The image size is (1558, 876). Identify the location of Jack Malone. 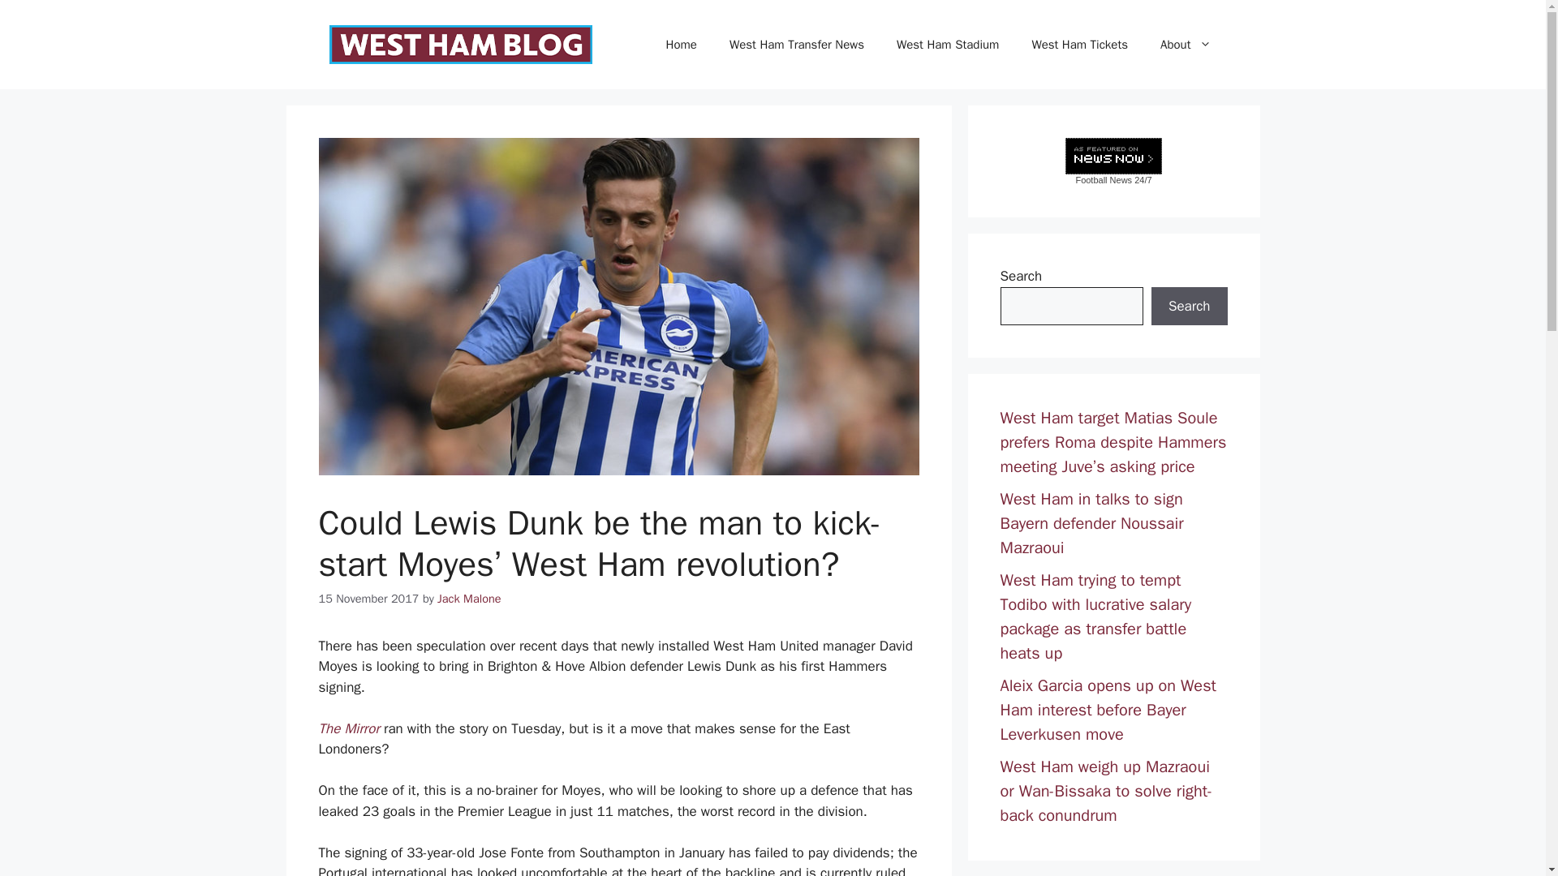
(469, 599).